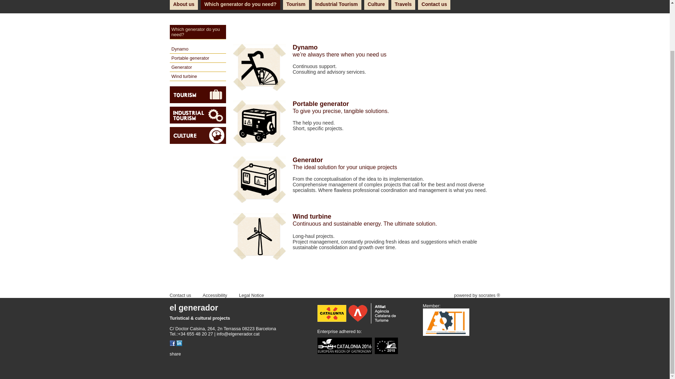 The width and height of the screenshot is (675, 379). Describe the element at coordinates (197, 32) in the screenshot. I see `Which generator do you need?` at that location.